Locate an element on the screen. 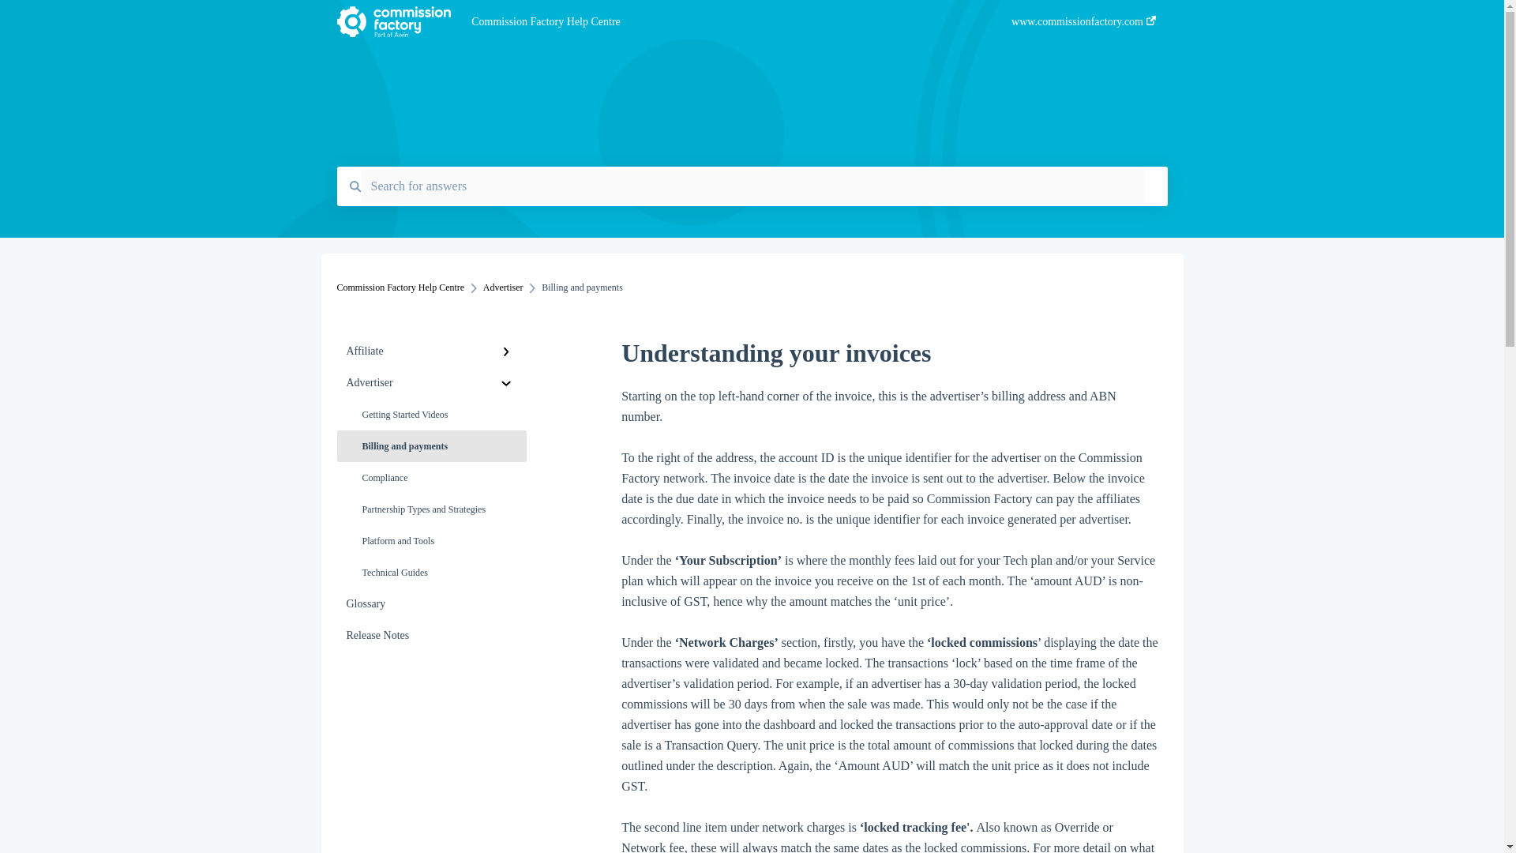  Release Notes is located at coordinates (431, 636).